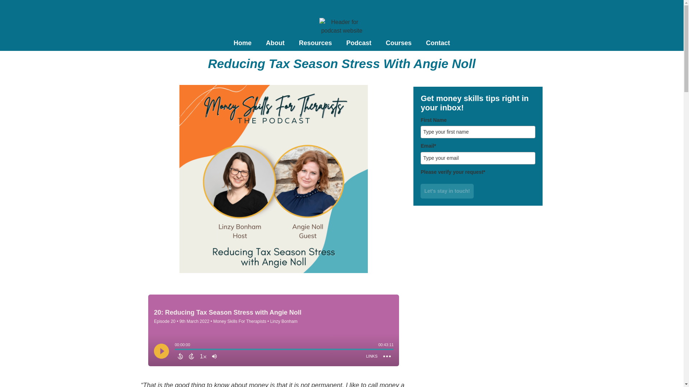 Image resolution: width=689 pixels, height=387 pixels. Describe the element at coordinates (243, 43) in the screenshot. I see `Home` at that location.